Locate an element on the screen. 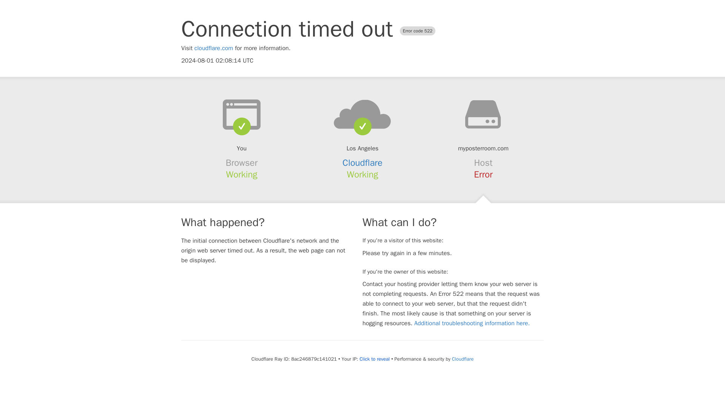 This screenshot has height=407, width=725. cloudflare.com is located at coordinates (214, 48).